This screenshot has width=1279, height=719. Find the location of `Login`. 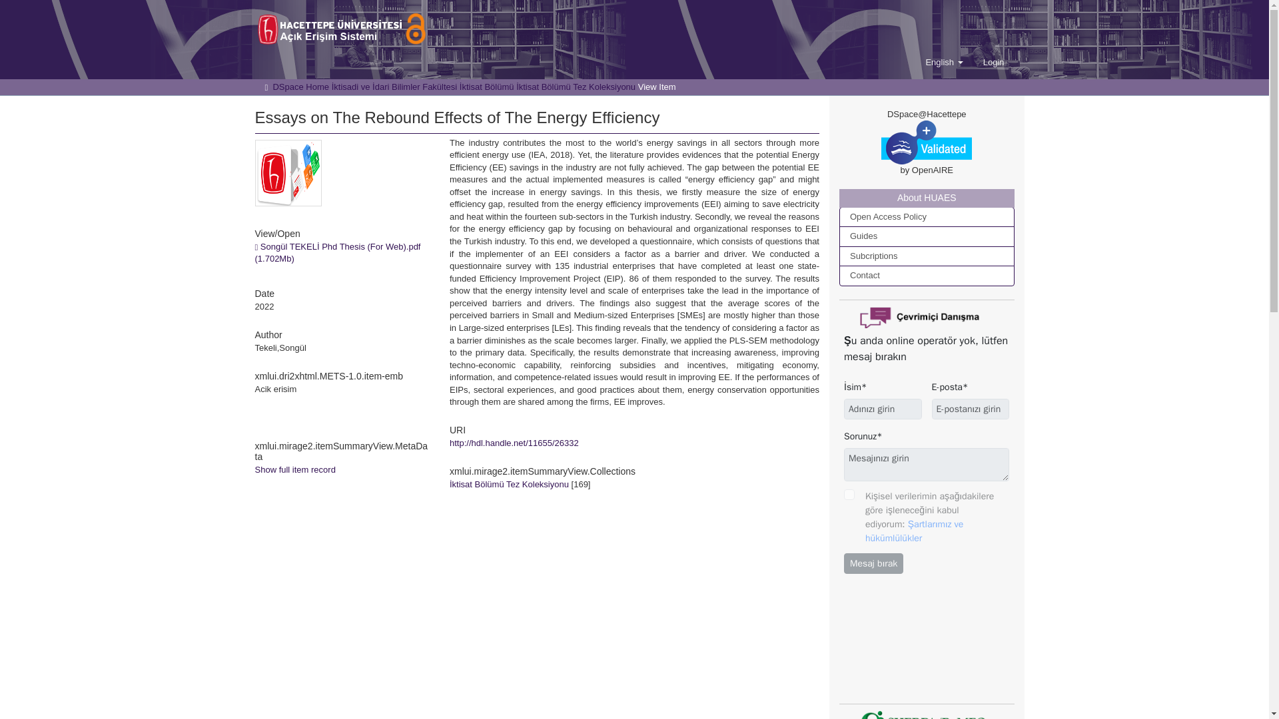

Login is located at coordinates (994, 63).